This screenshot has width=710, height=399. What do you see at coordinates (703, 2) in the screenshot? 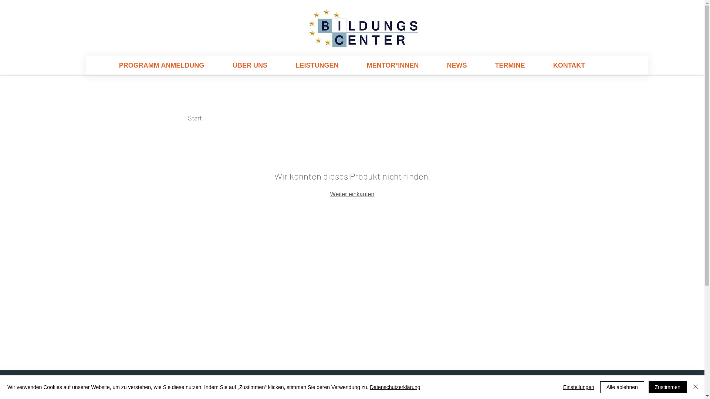
I see `Visitor Analytics` at bounding box center [703, 2].